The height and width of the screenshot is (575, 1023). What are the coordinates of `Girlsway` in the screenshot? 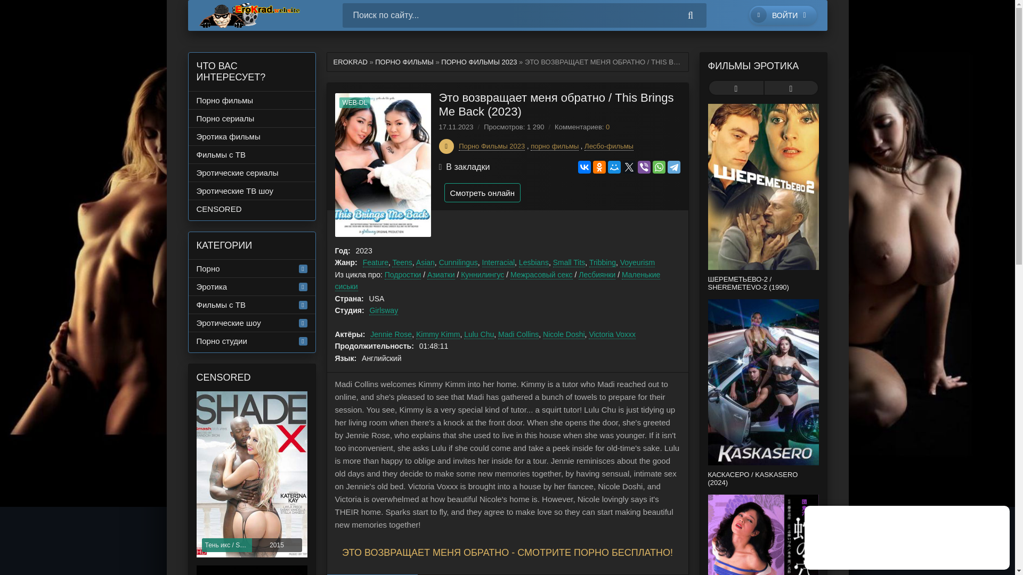 It's located at (384, 310).